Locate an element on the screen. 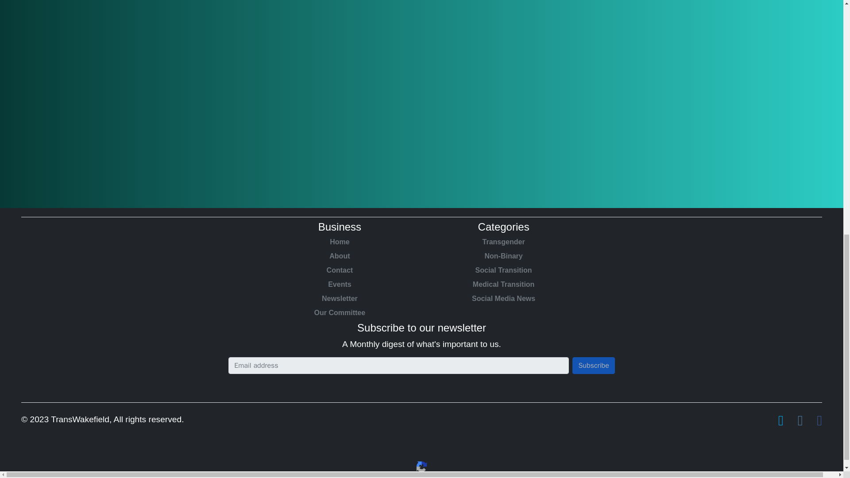 The image size is (850, 478). Non-Binary is located at coordinates (503, 256).